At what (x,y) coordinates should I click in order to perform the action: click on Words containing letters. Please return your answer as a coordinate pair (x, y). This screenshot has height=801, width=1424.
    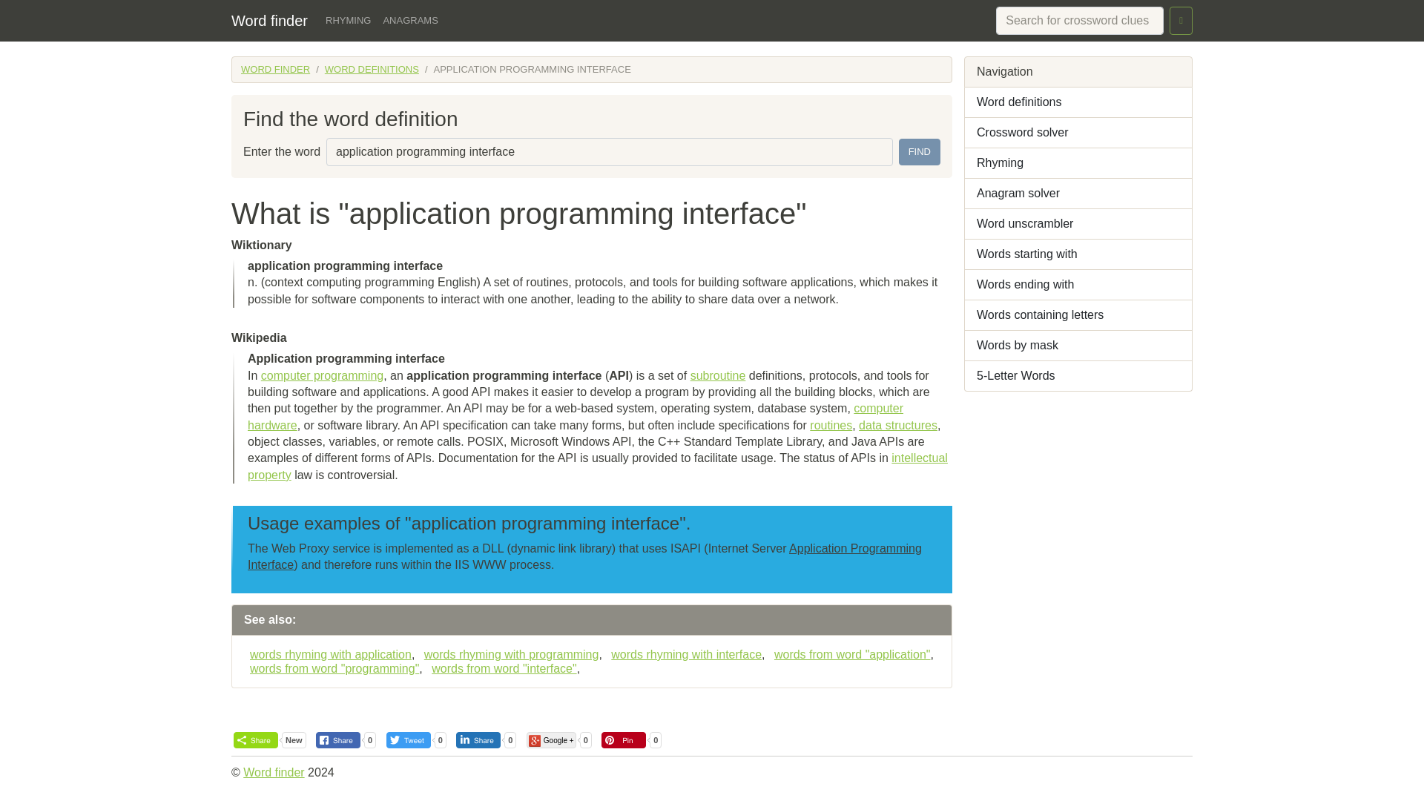
    Looking at the image, I should click on (1078, 316).